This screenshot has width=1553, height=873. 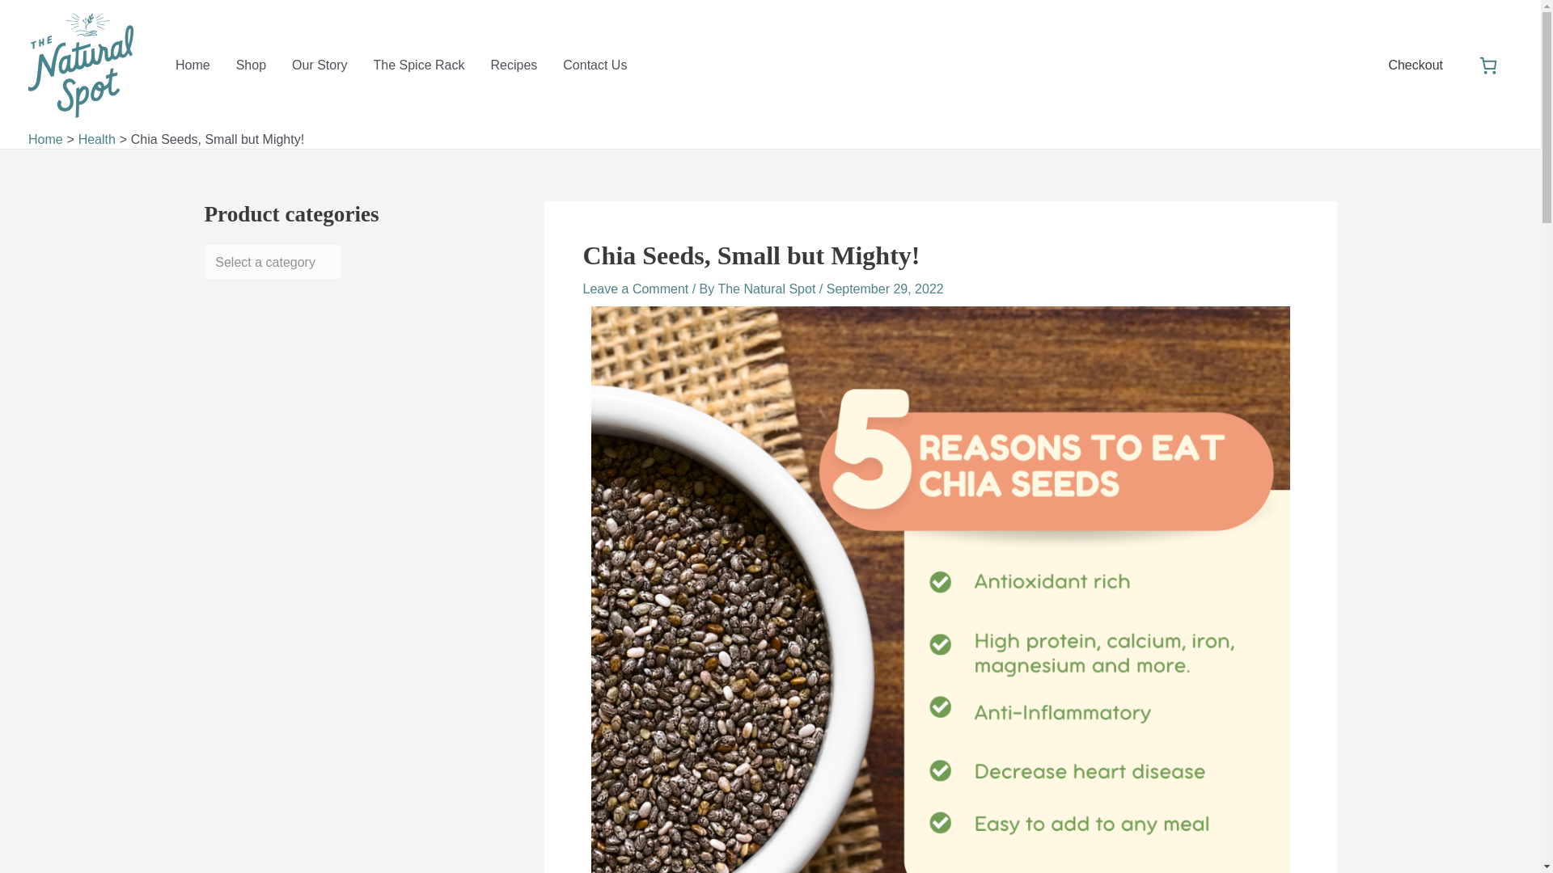 I want to click on Recipes, so click(x=513, y=65).